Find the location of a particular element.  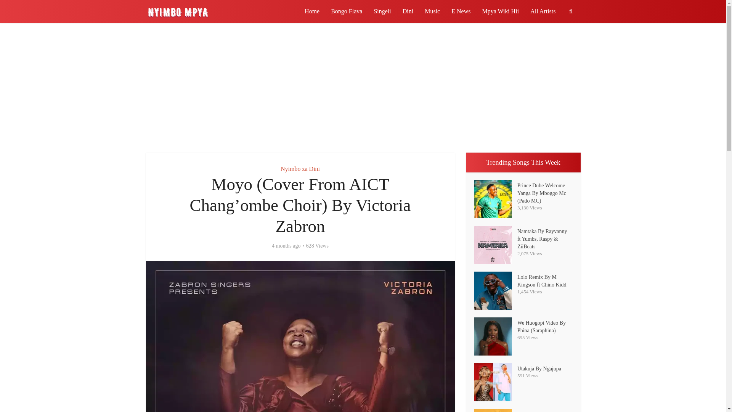

Bongo Flava is located at coordinates (346, 11).